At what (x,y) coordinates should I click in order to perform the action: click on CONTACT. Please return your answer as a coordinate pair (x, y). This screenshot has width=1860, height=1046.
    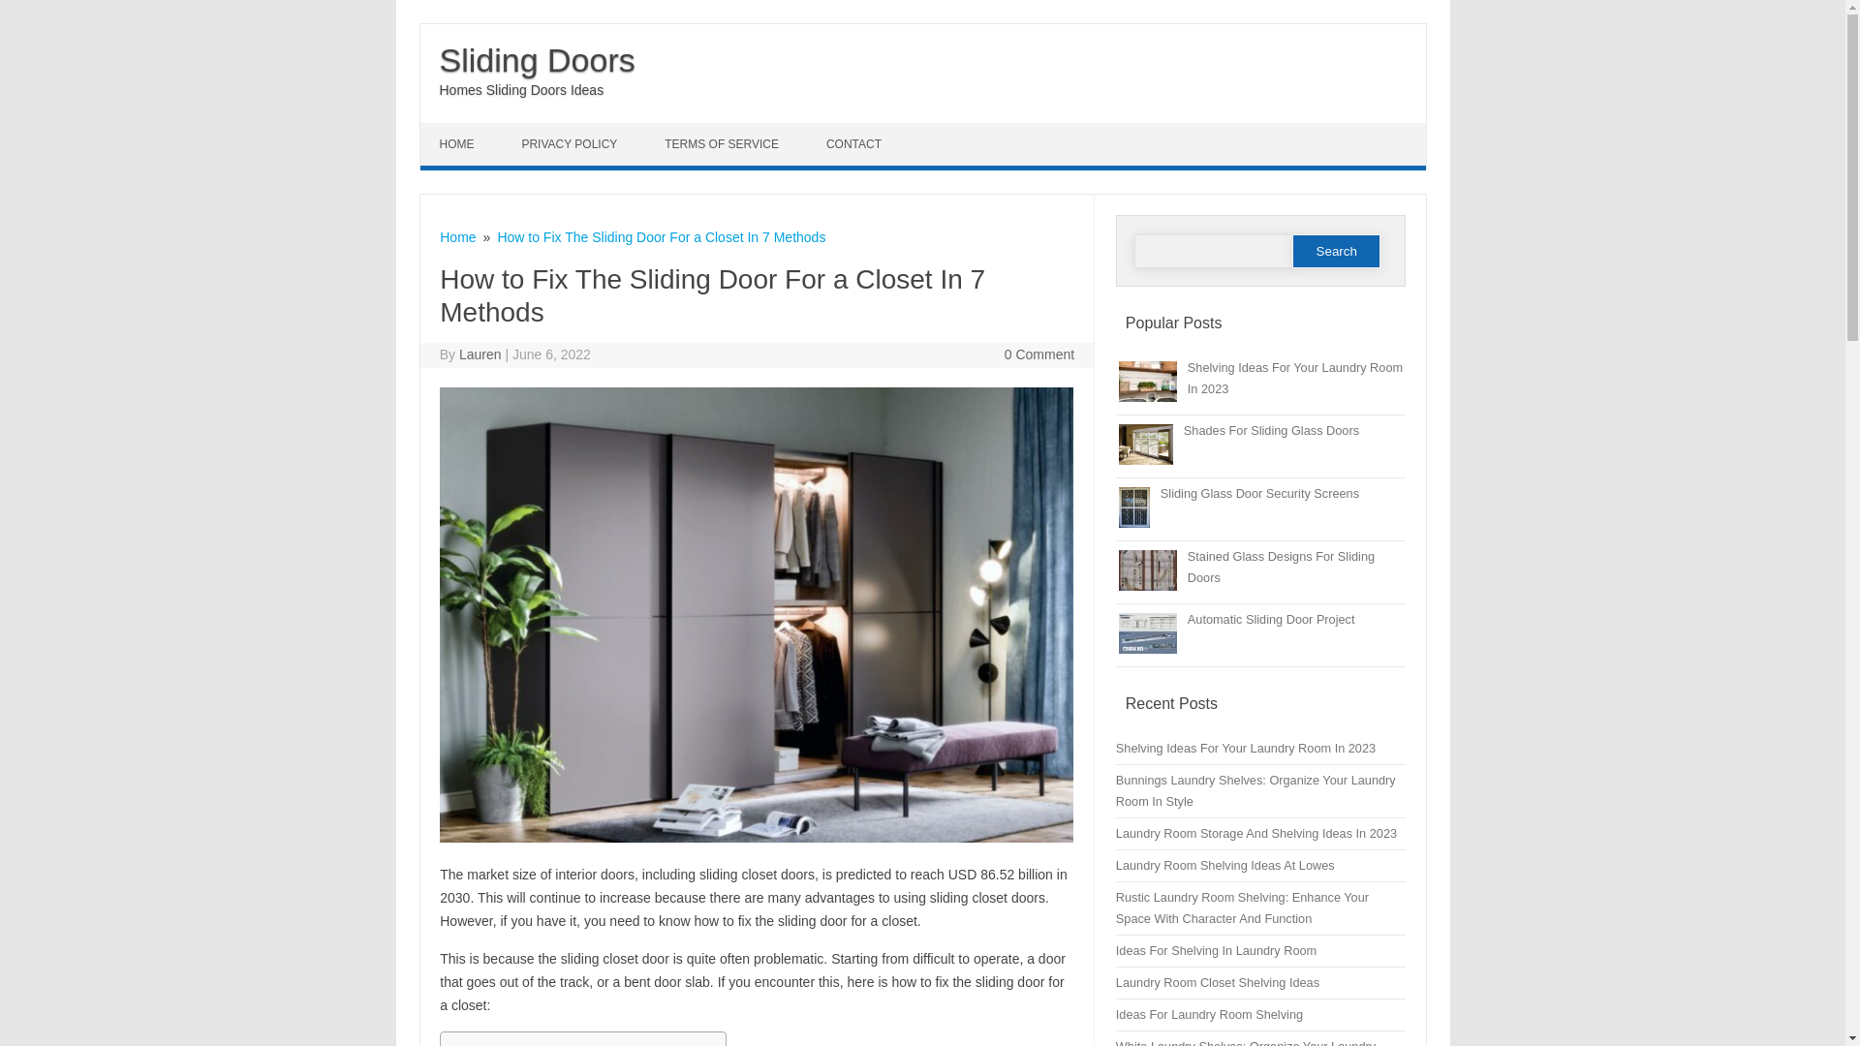
    Looking at the image, I should click on (856, 143).